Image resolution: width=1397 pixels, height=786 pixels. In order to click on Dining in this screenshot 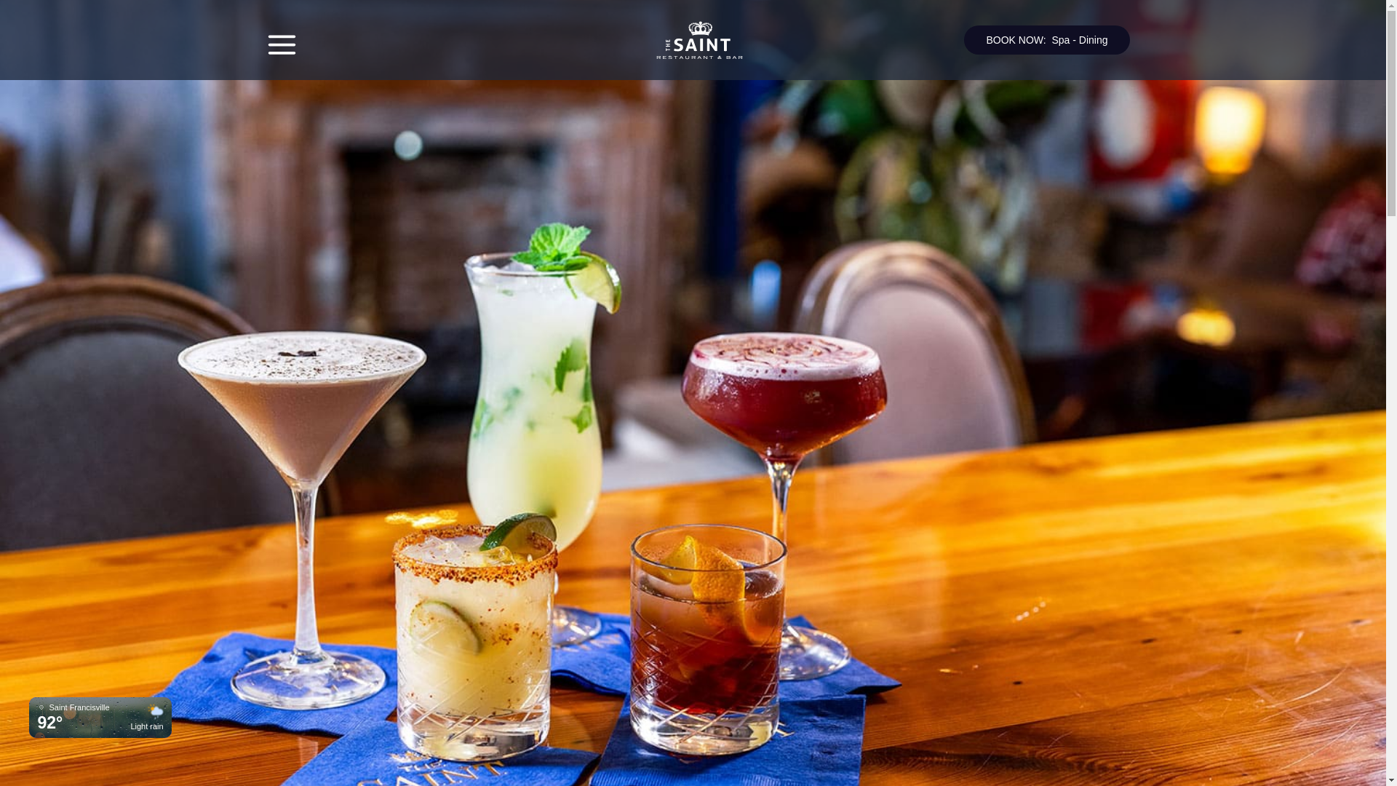, I will do `click(1093, 39)`.